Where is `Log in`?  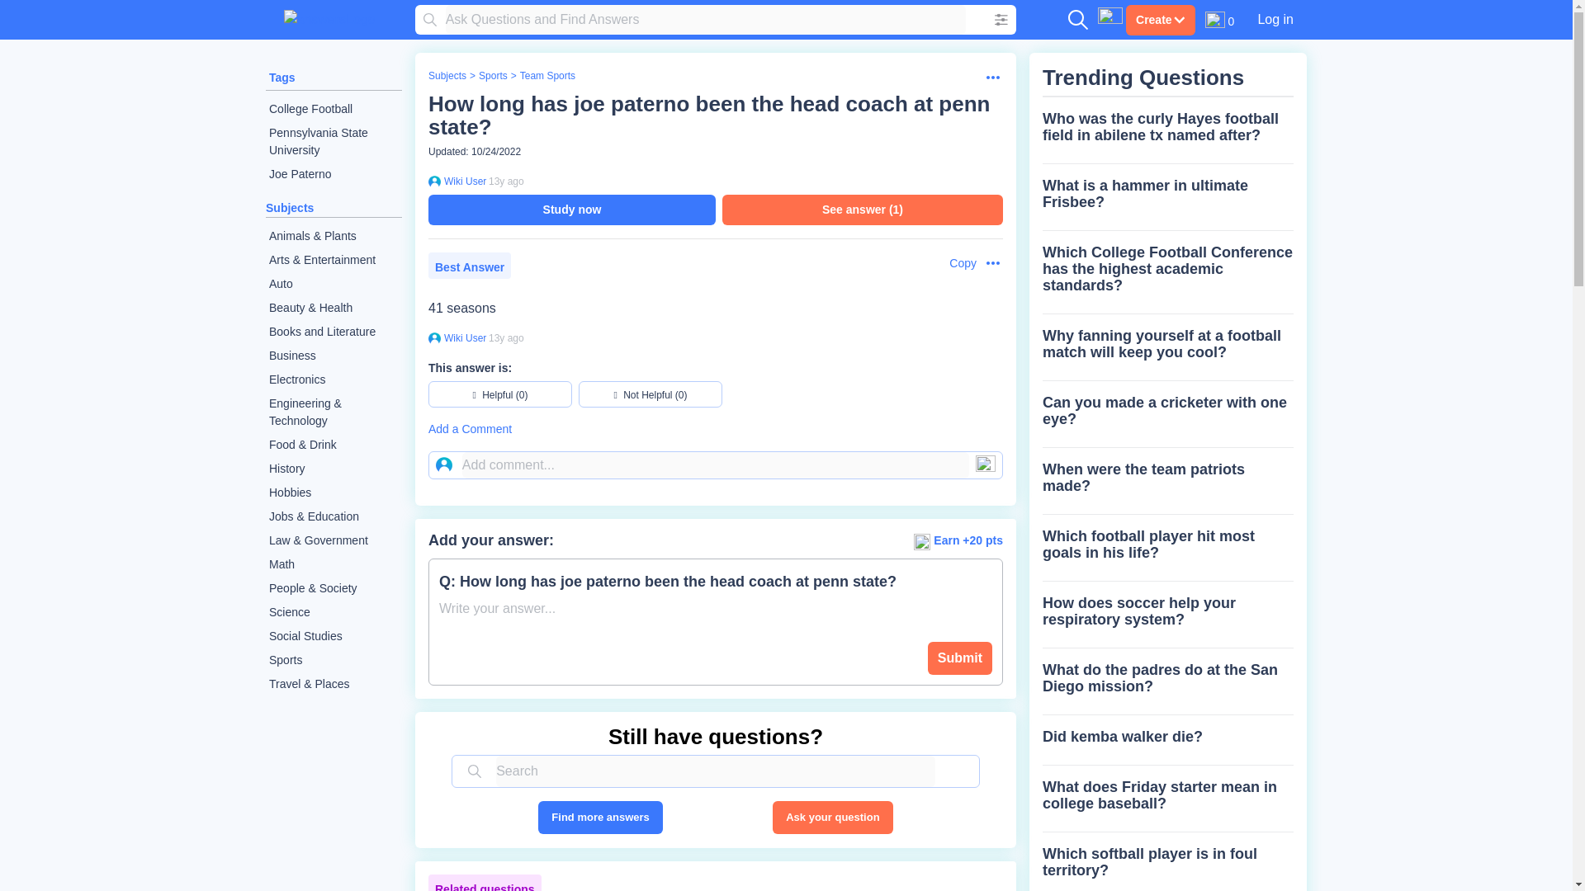
Log in is located at coordinates (1275, 19).